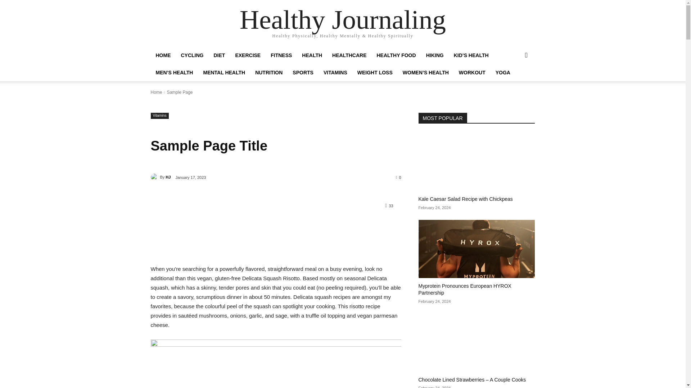 The height and width of the screenshot is (388, 691). What do you see at coordinates (192, 55) in the screenshot?
I see `CYCLING` at bounding box center [192, 55].